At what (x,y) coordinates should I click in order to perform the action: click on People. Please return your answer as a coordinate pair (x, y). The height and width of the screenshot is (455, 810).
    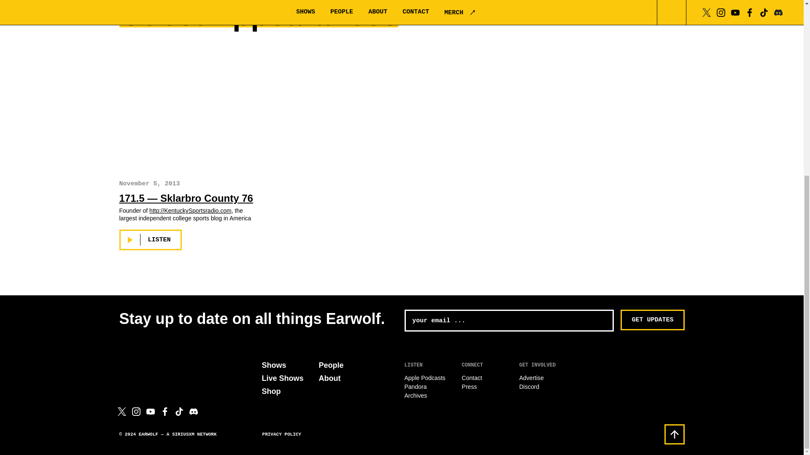
    Looking at the image, I should click on (331, 365).